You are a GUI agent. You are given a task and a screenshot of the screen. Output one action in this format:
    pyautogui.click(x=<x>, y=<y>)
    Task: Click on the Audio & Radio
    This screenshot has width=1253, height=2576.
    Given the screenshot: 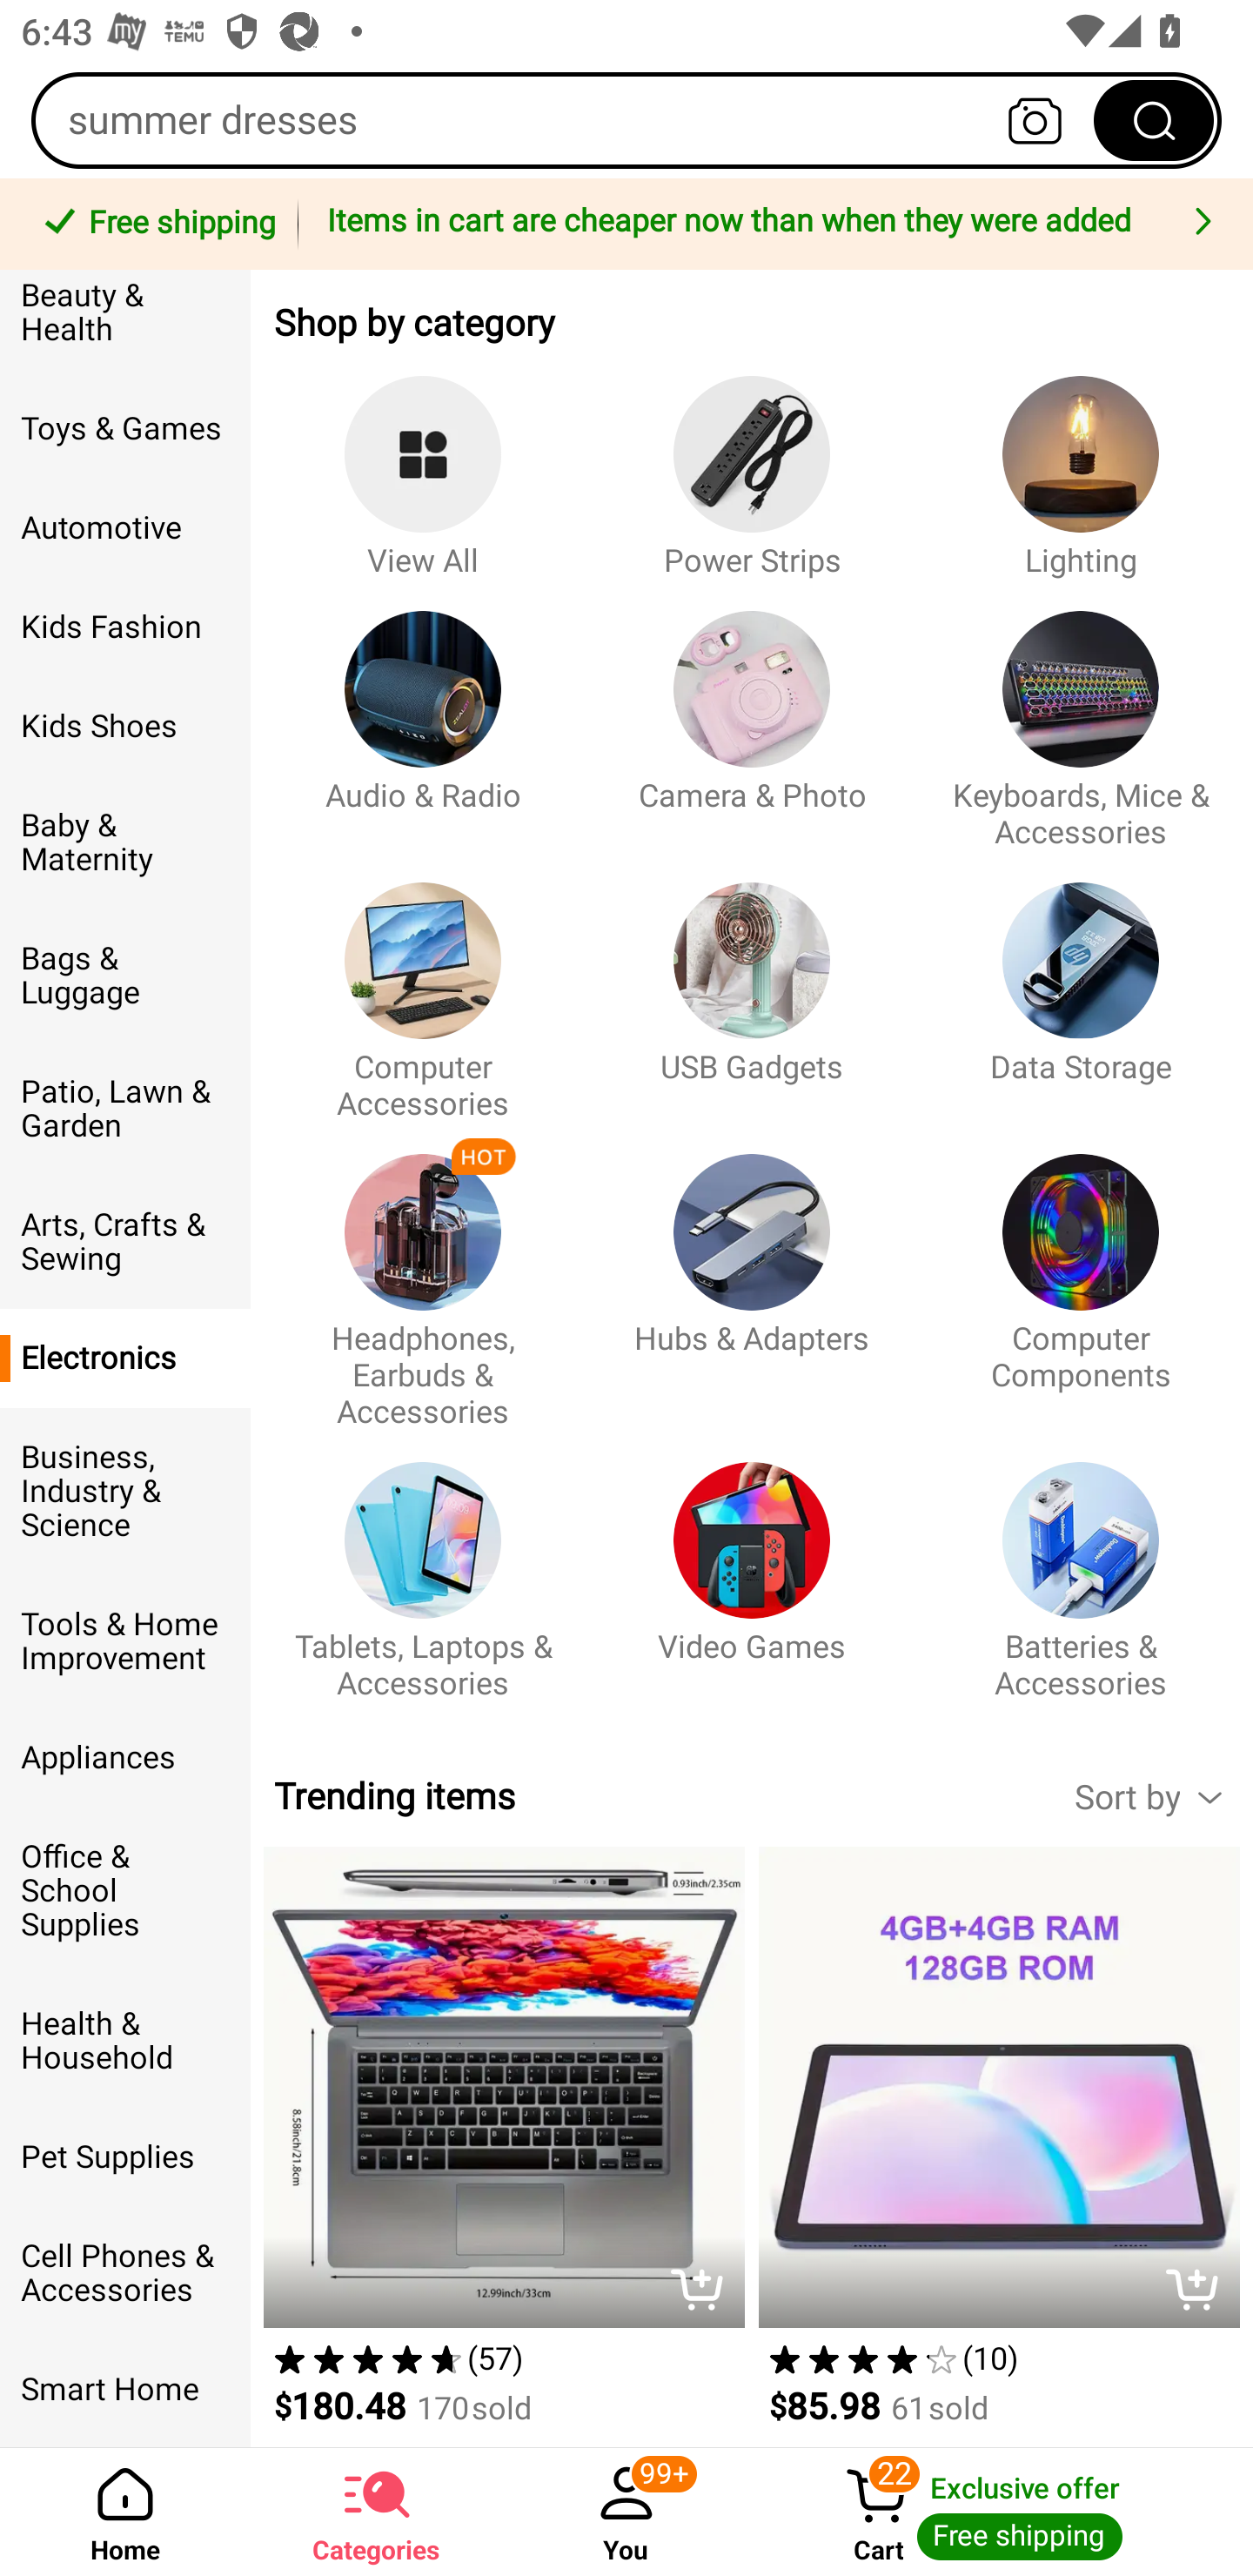 What is the action you would take?
    pyautogui.click(x=423, y=714)
    